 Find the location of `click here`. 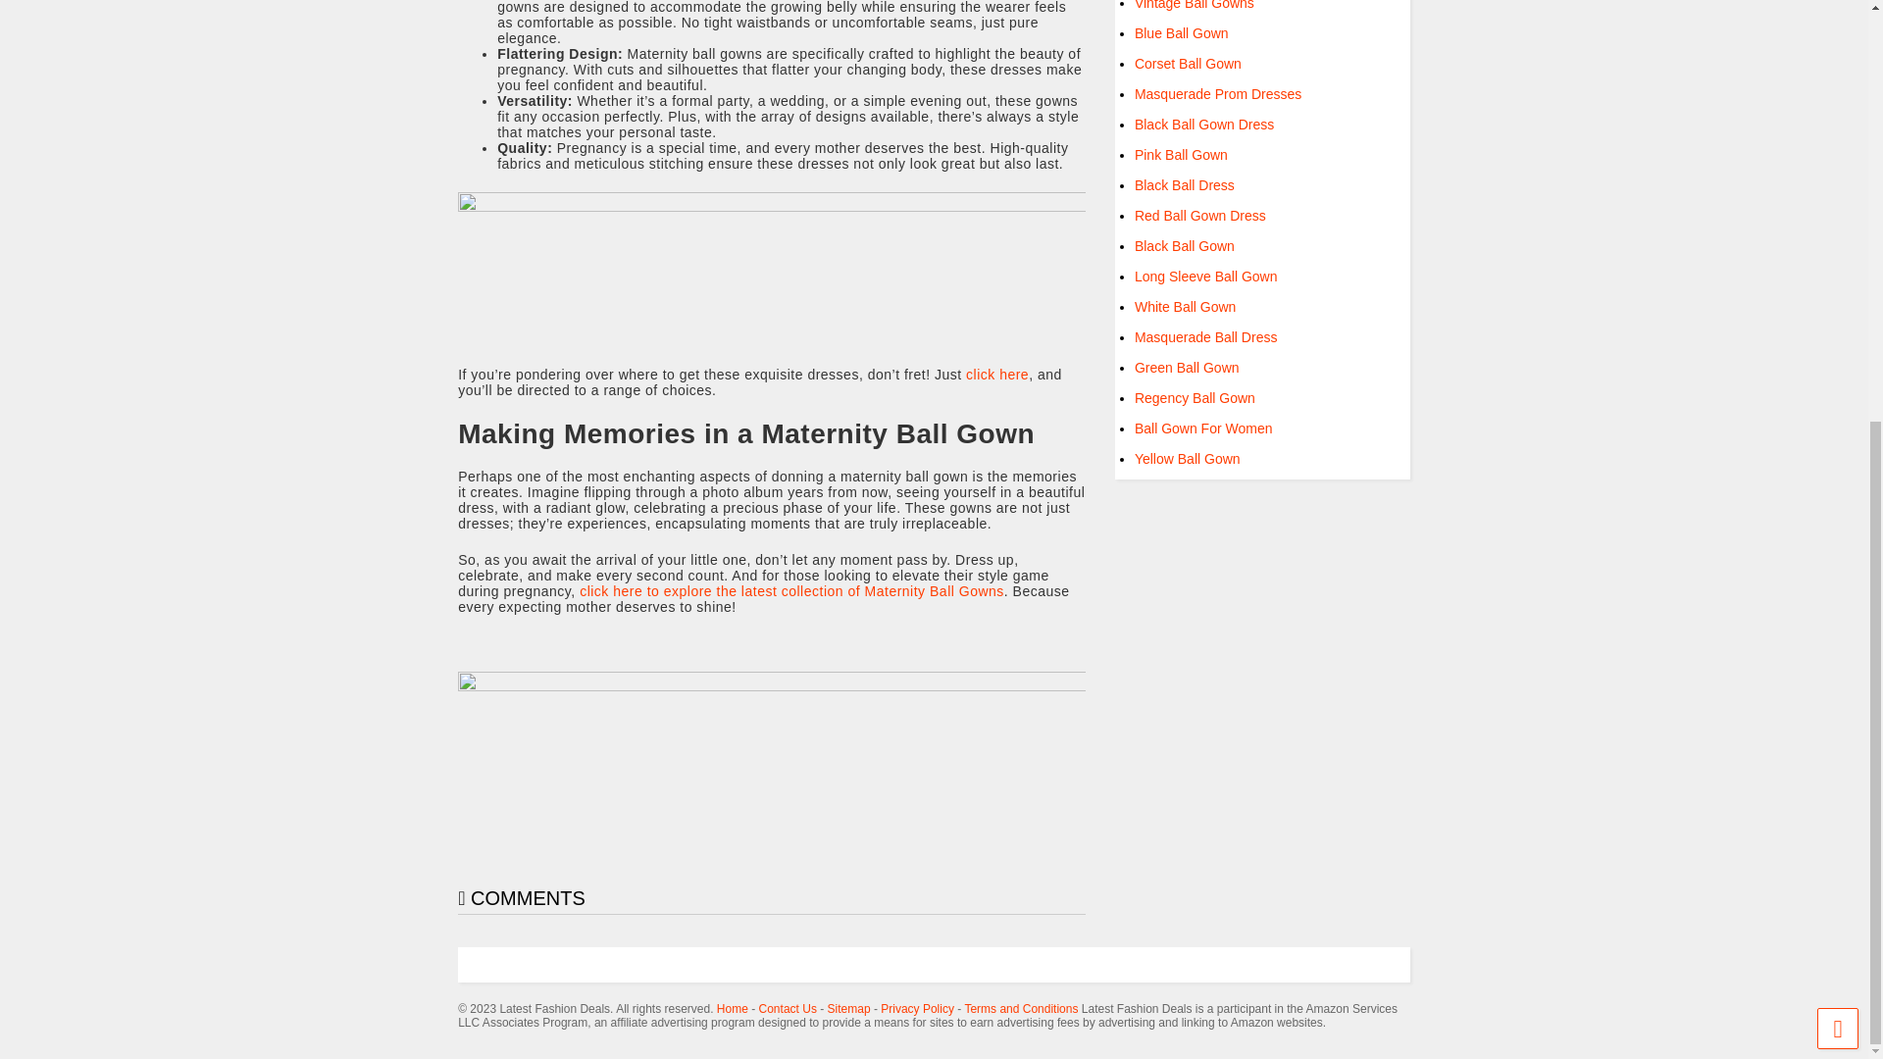

click here is located at coordinates (996, 374).